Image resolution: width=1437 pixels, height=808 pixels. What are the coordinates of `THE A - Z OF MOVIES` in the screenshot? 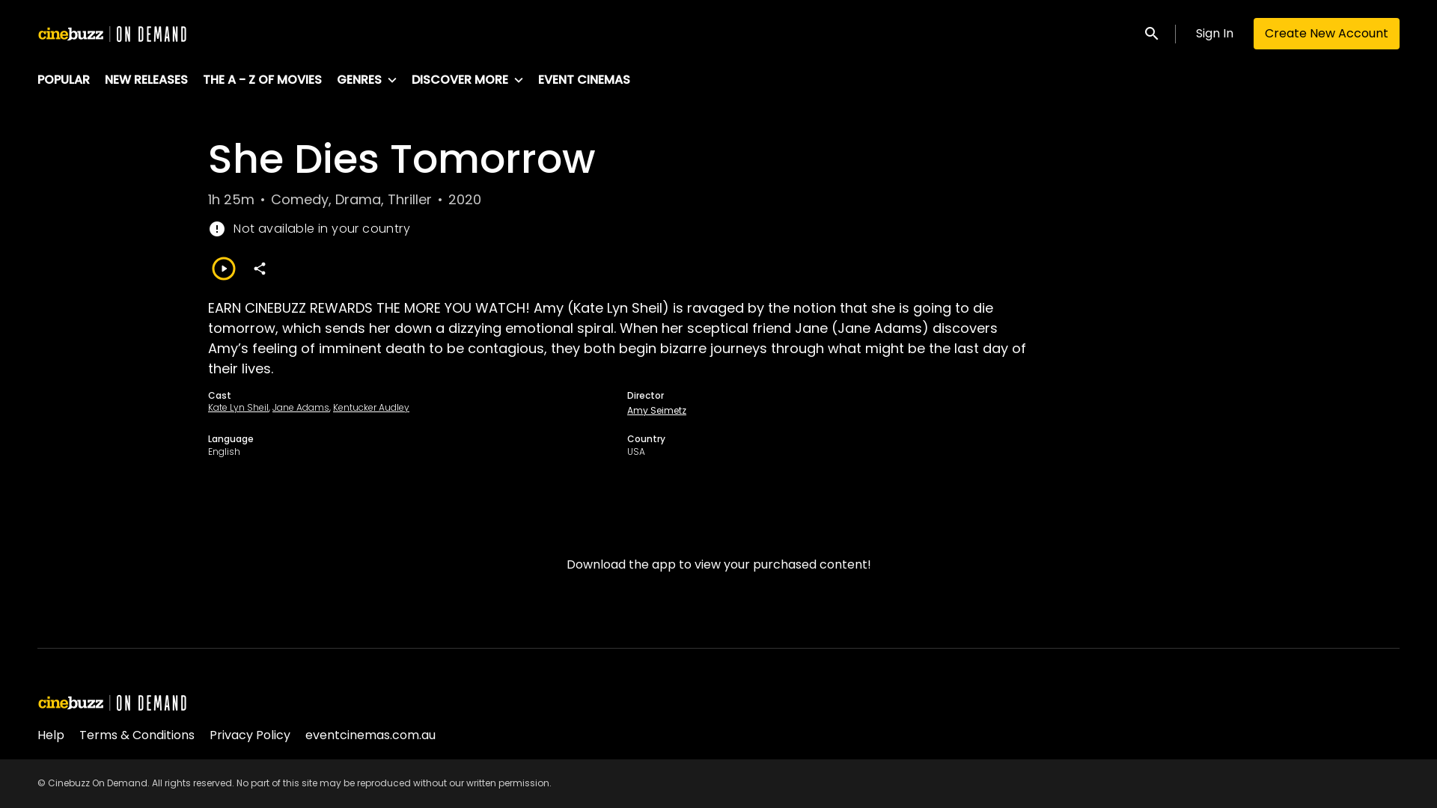 It's located at (262, 81).